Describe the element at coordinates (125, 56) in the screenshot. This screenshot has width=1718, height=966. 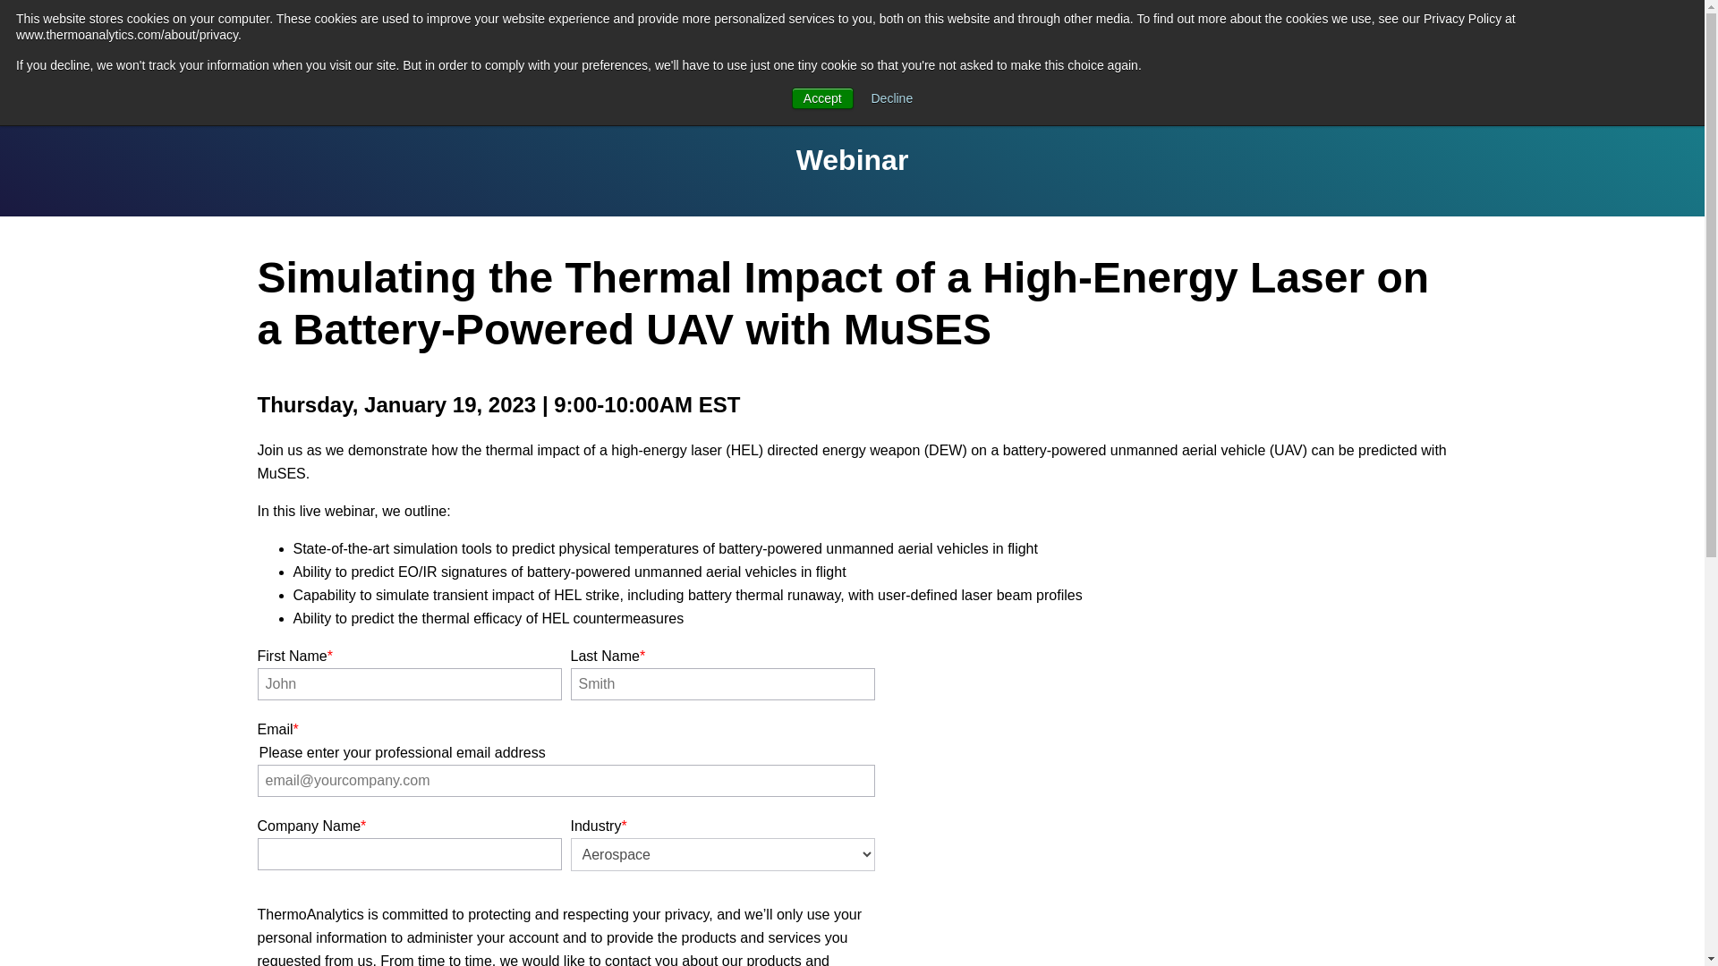
I see `Home` at that location.